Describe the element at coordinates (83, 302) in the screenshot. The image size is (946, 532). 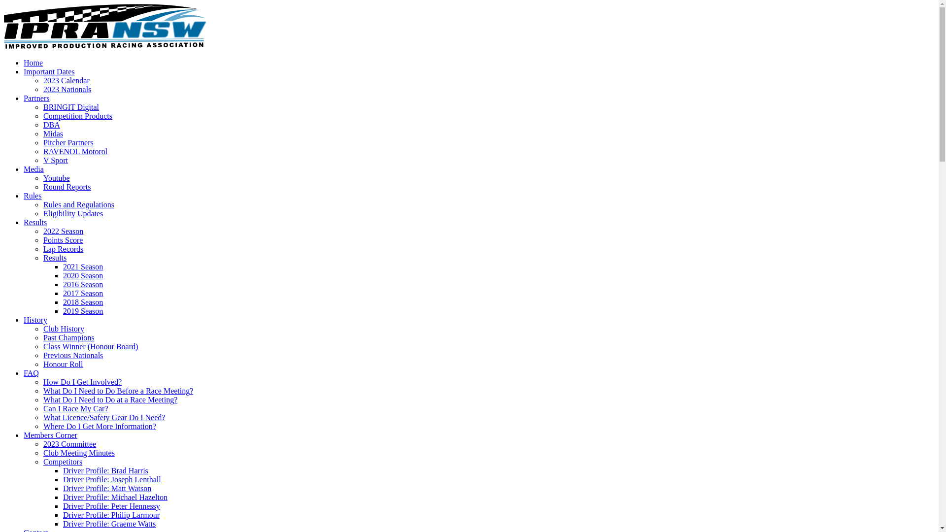
I see `2018 Season` at that location.